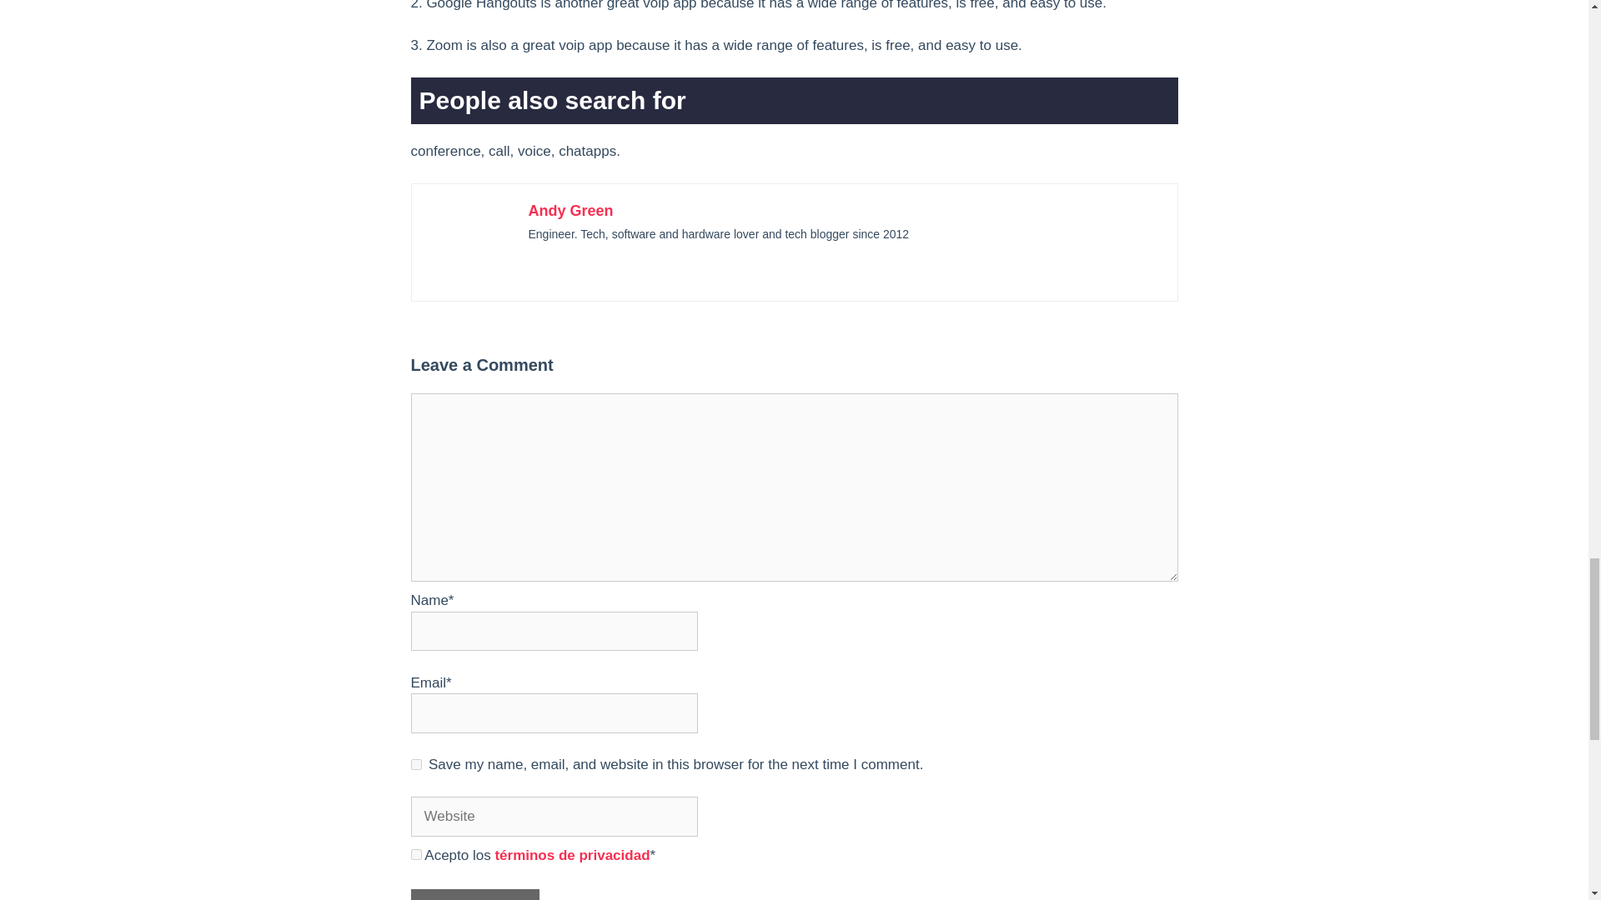  What do you see at coordinates (570, 211) in the screenshot?
I see `Andy Green` at bounding box center [570, 211].